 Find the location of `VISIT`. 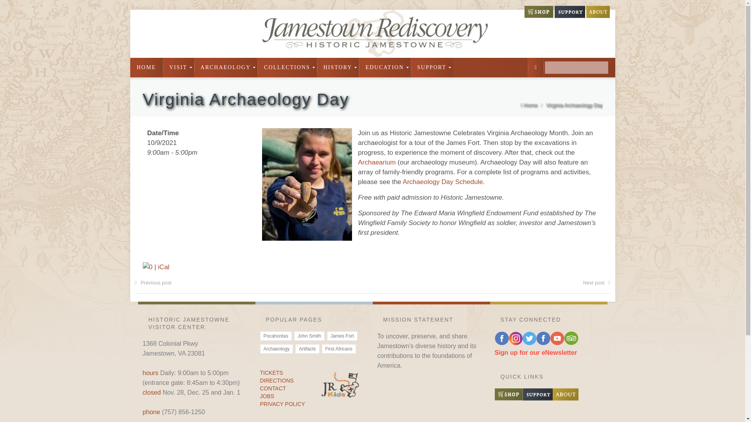

VISIT is located at coordinates (178, 67).